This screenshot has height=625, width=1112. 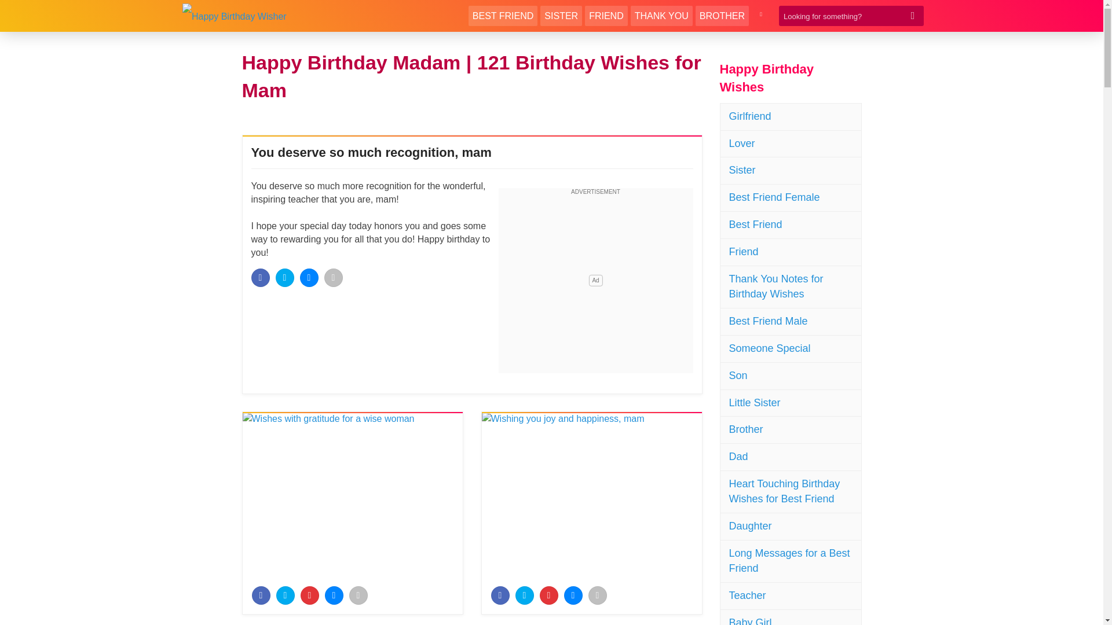 I want to click on SISTER, so click(x=561, y=16).